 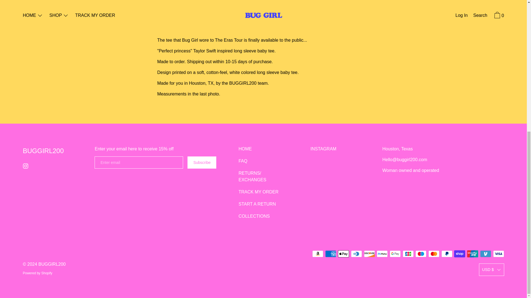 What do you see at coordinates (343, 254) in the screenshot?
I see `Apple Pay` at bounding box center [343, 254].